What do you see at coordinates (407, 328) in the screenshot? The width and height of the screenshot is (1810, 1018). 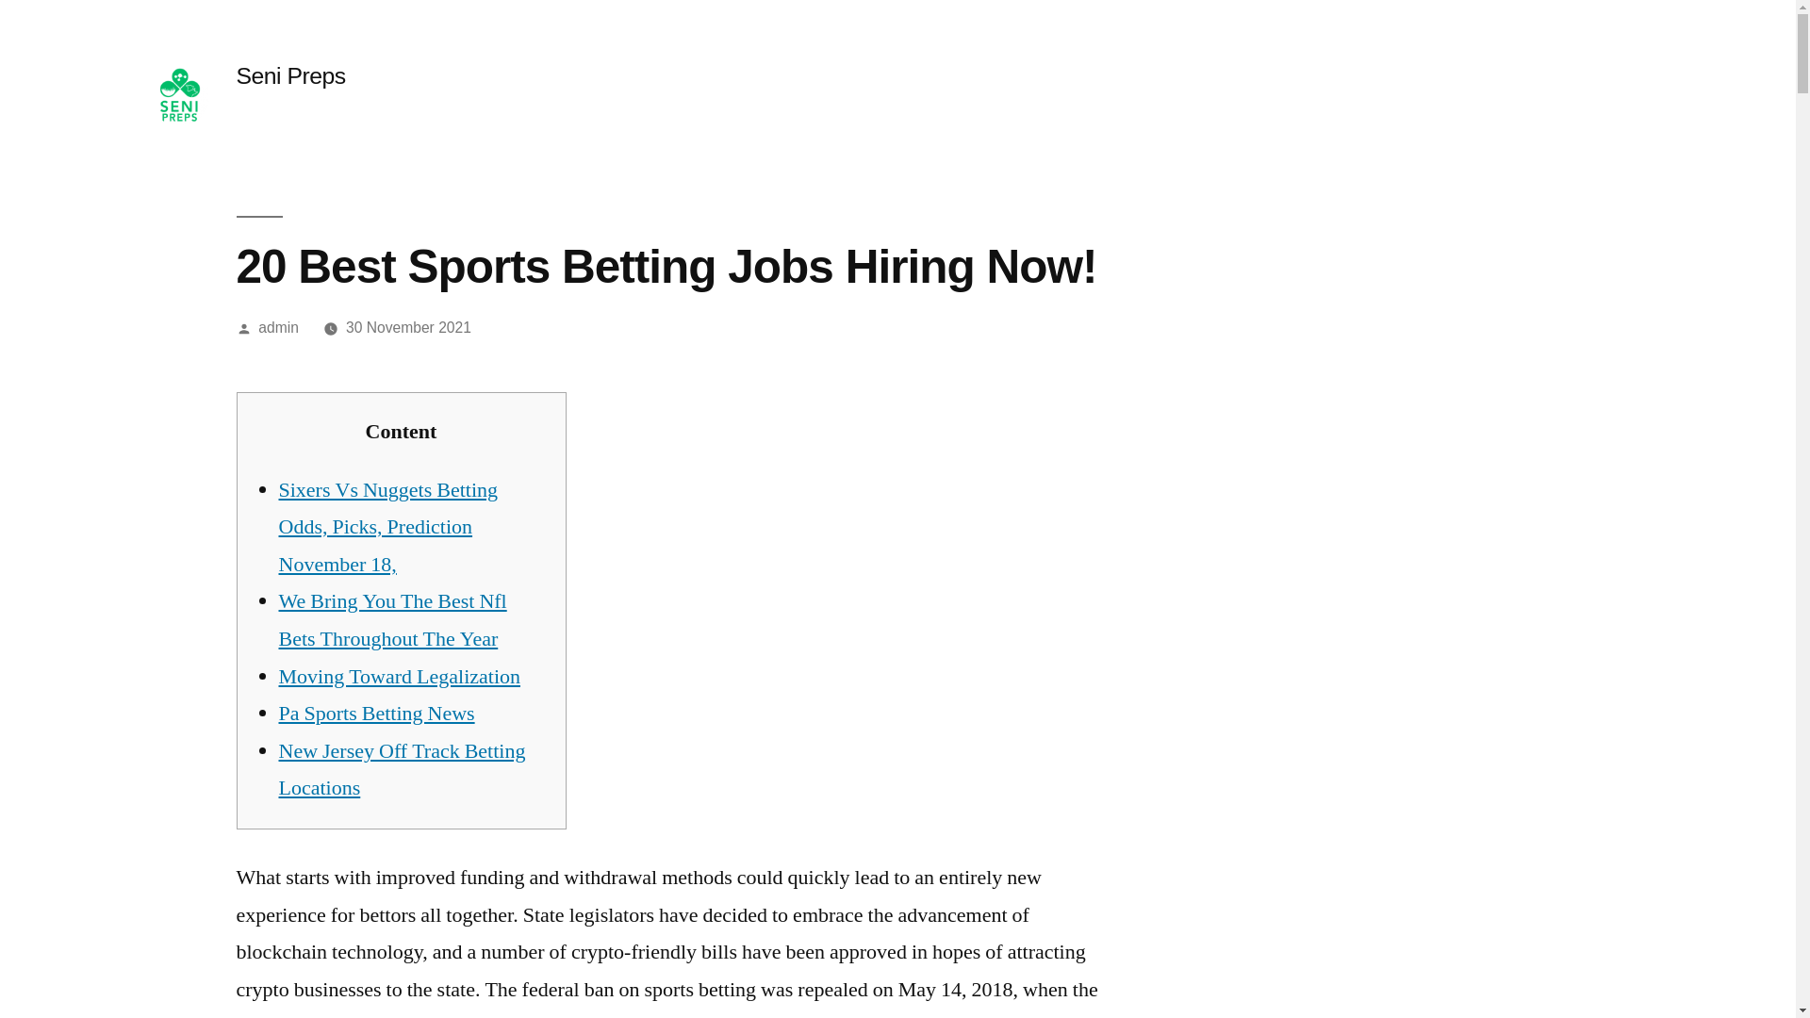 I see `30 November 2021` at bounding box center [407, 328].